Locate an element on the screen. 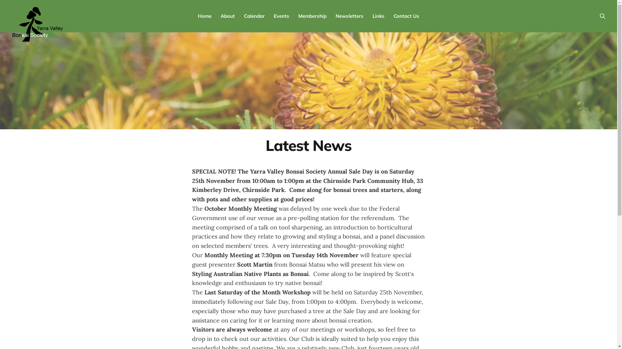 The height and width of the screenshot is (349, 622). Newsletters is located at coordinates (350, 16).